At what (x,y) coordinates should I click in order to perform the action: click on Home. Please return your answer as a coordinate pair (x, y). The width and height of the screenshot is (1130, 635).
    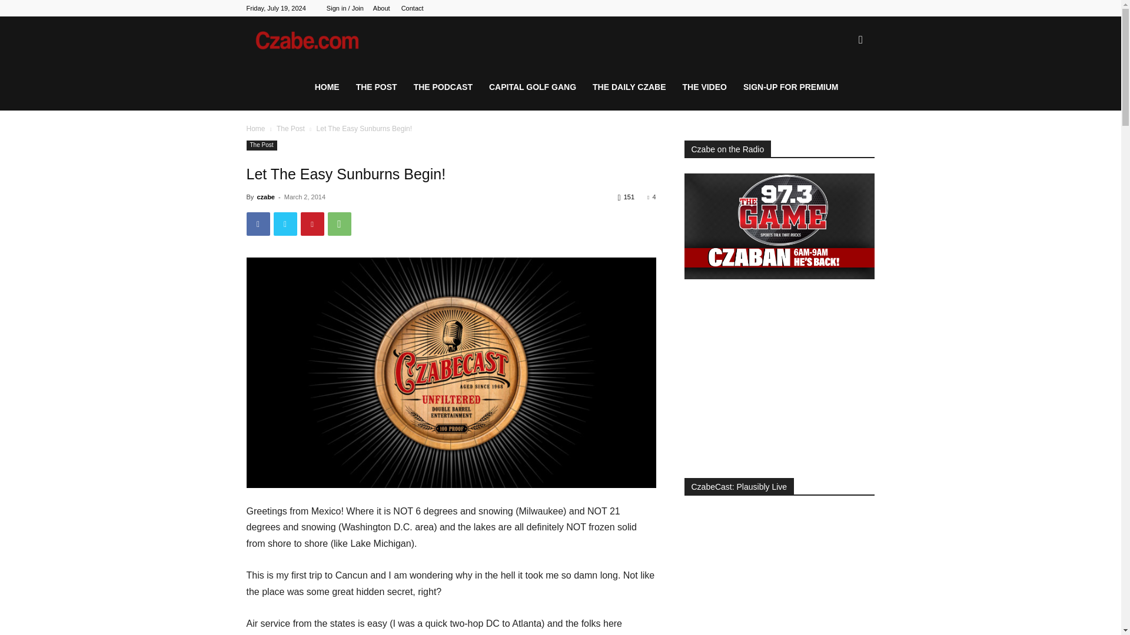
    Looking at the image, I should click on (255, 128).